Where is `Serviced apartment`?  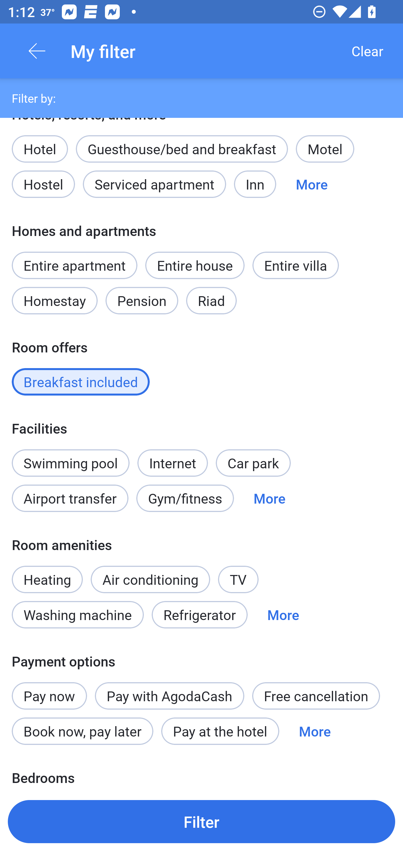
Serviced apartment is located at coordinates (154, 184).